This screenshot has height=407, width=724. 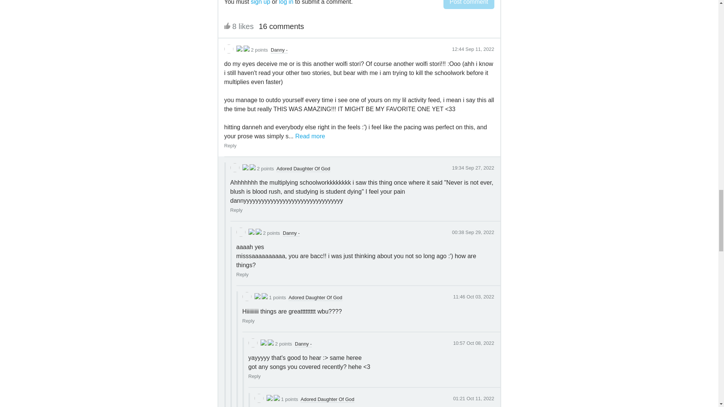 What do you see at coordinates (468, 5) in the screenshot?
I see `Post comment` at bounding box center [468, 5].